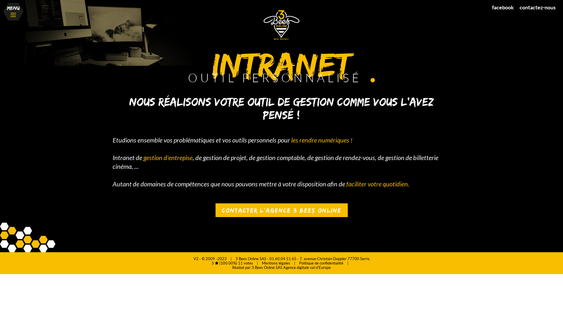 The image size is (563, 316). I want to click on facebook, so click(503, 8).